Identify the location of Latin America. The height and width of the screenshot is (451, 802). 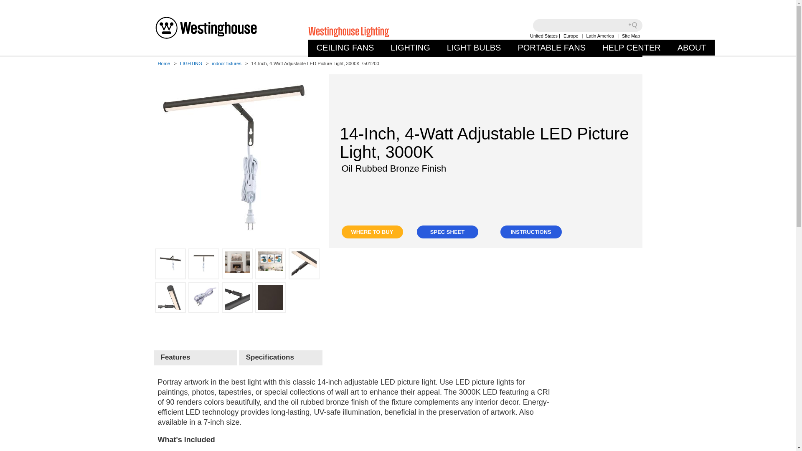
(600, 35).